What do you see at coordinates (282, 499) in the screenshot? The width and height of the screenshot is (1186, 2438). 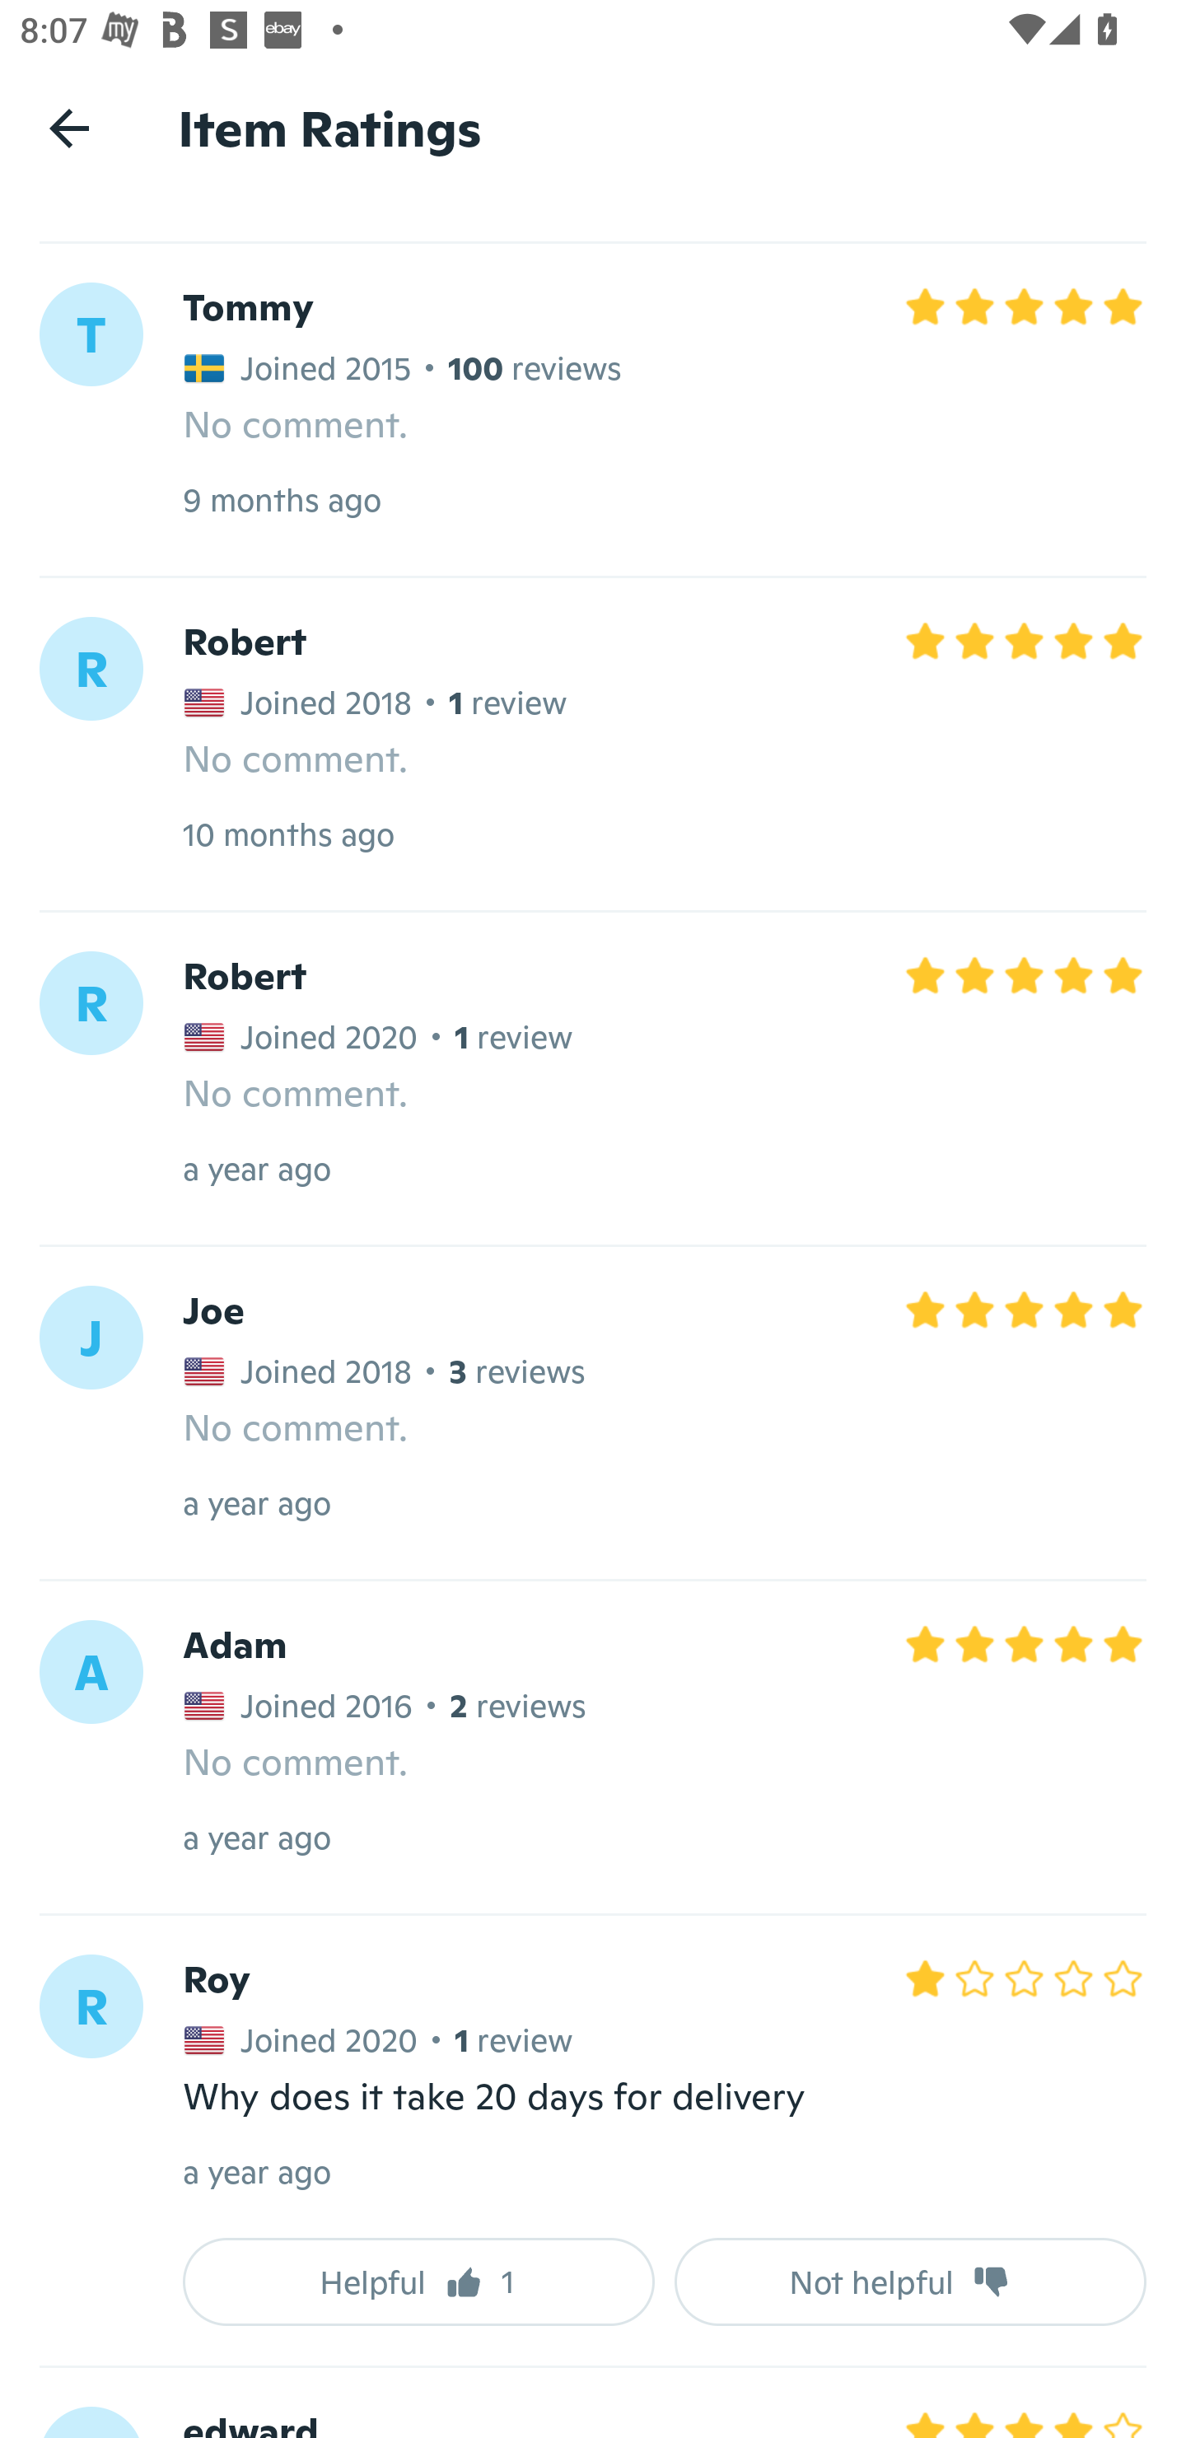 I see `9 months ago` at bounding box center [282, 499].